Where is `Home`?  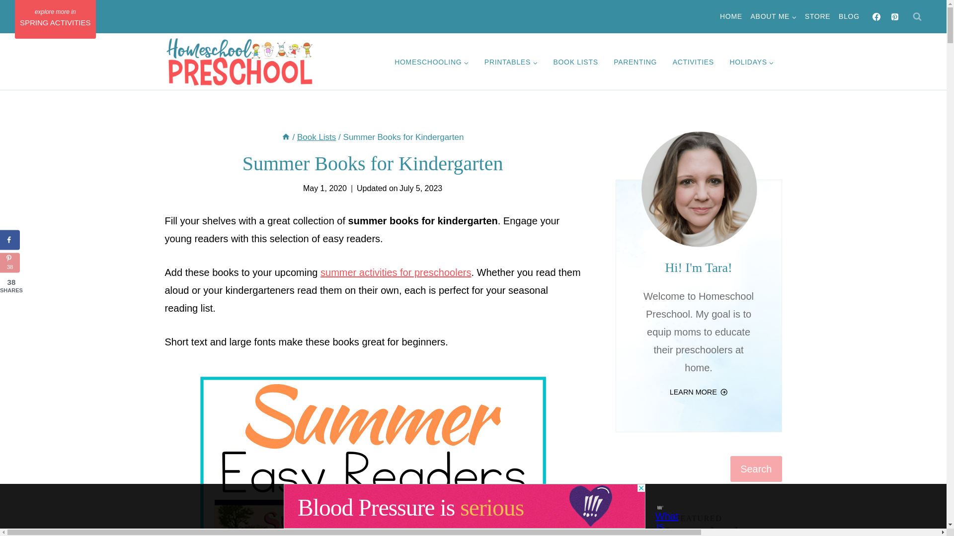 Home is located at coordinates (285, 137).